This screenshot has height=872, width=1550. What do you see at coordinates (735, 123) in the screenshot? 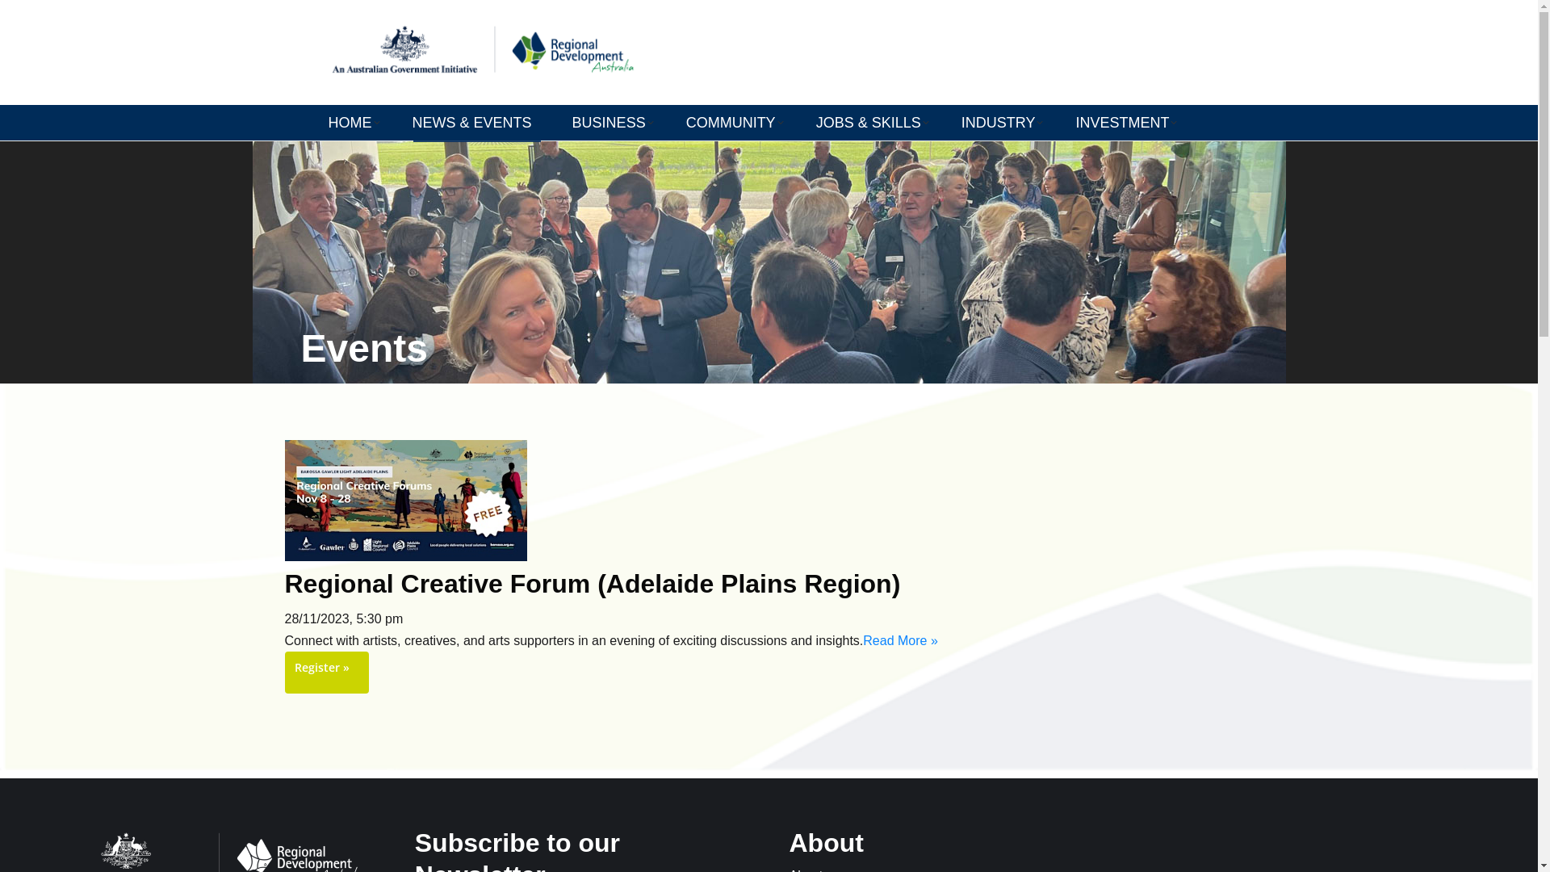
I see `COMMUNITY` at bounding box center [735, 123].